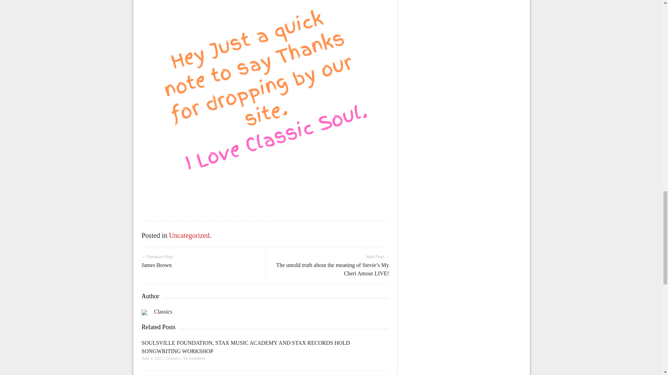 This screenshot has width=668, height=375. Describe the element at coordinates (163, 311) in the screenshot. I see `Posts by Classics` at that location.